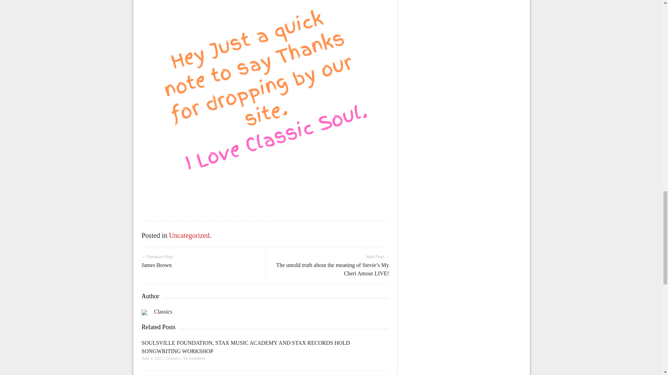 This screenshot has width=668, height=375. Describe the element at coordinates (163, 311) in the screenshot. I see `Posts by Classics` at that location.